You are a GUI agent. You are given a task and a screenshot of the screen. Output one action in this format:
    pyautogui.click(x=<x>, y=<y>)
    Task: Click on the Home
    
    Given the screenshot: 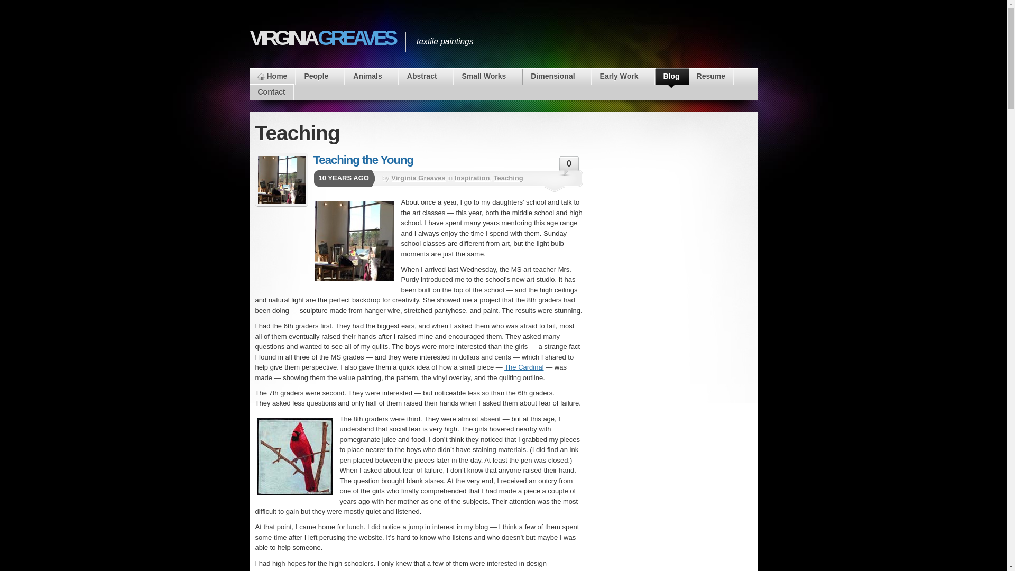 What is the action you would take?
    pyautogui.click(x=272, y=76)
    